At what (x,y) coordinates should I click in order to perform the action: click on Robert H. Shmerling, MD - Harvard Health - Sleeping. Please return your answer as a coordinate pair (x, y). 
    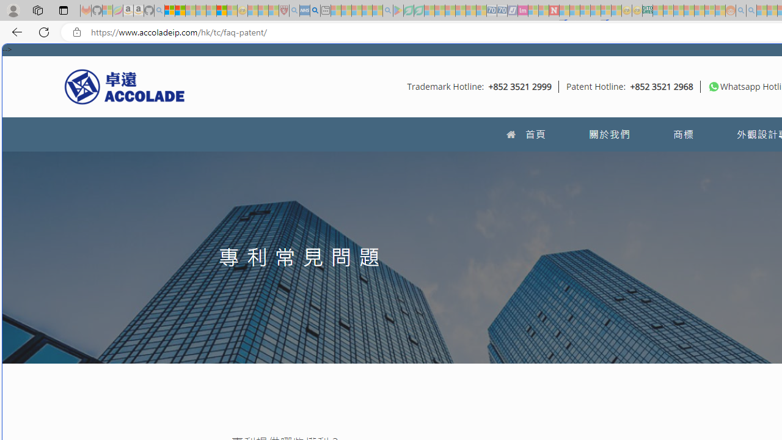
    Looking at the image, I should click on (284, 11).